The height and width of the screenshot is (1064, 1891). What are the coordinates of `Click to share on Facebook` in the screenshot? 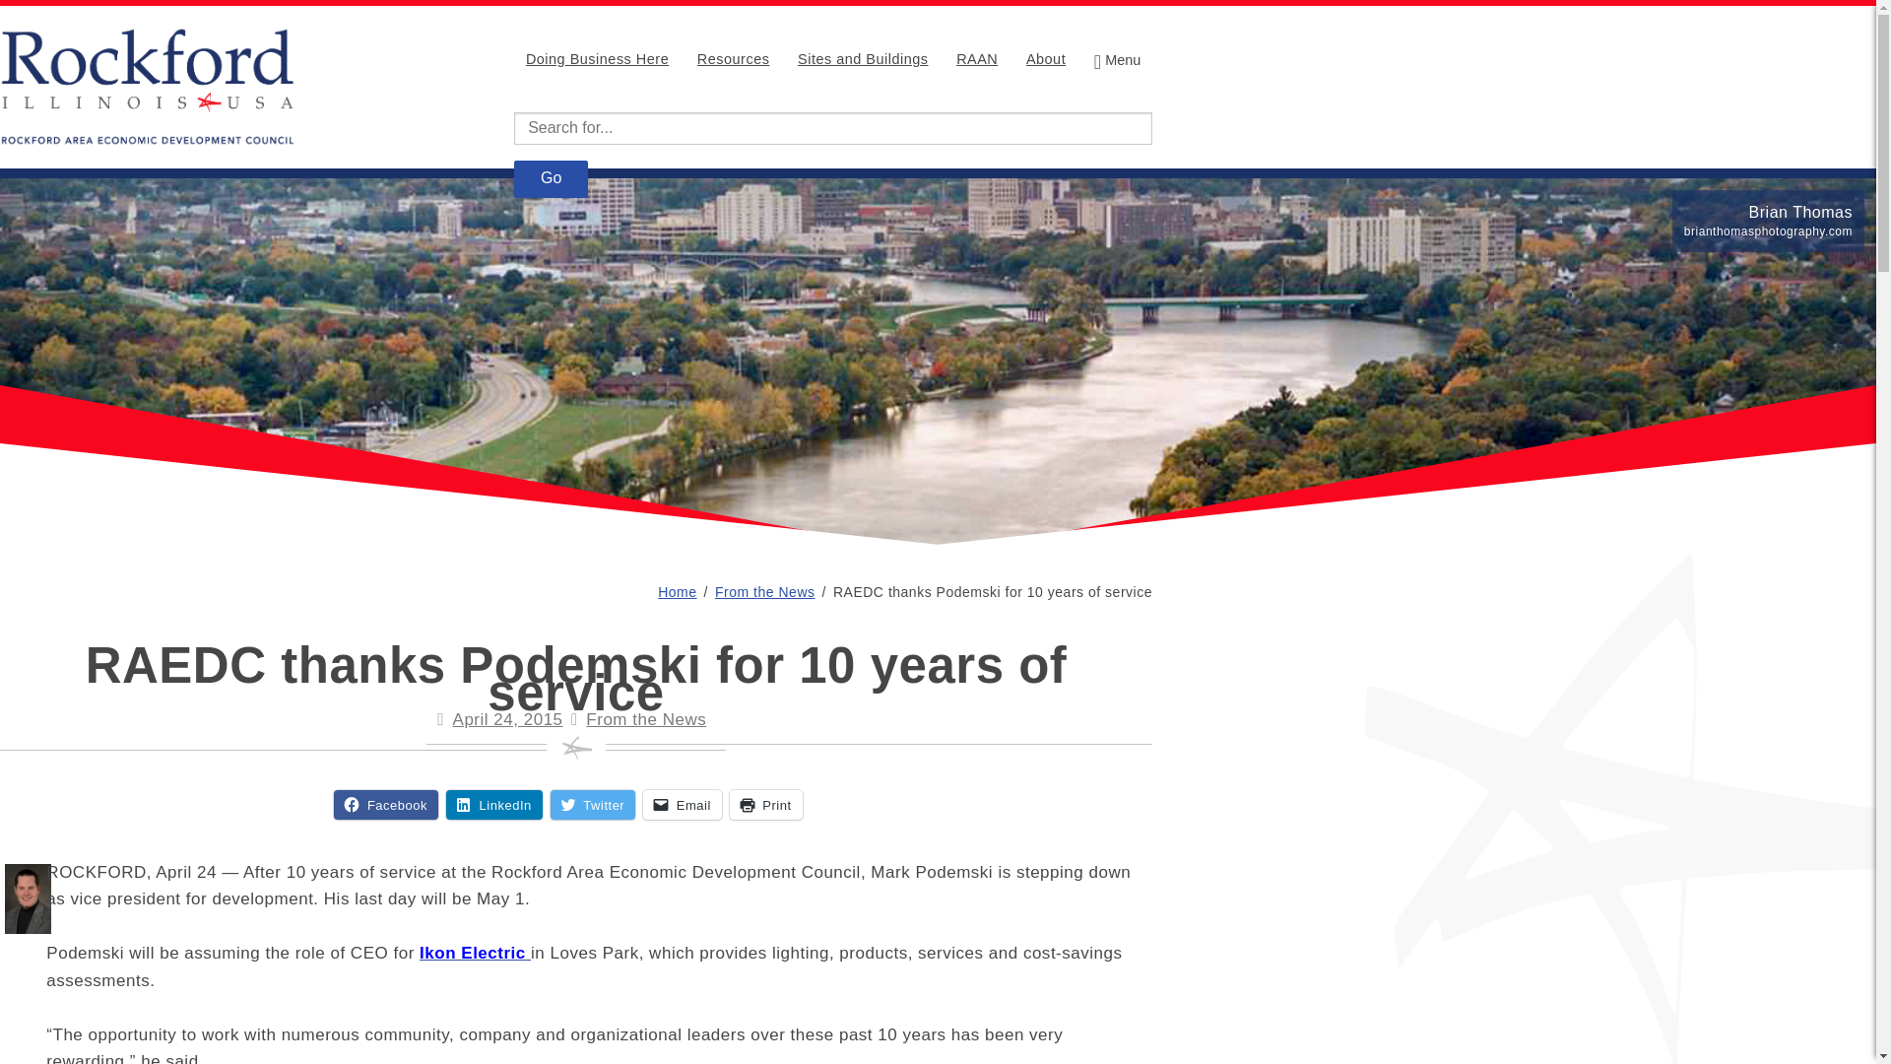 It's located at (386, 804).